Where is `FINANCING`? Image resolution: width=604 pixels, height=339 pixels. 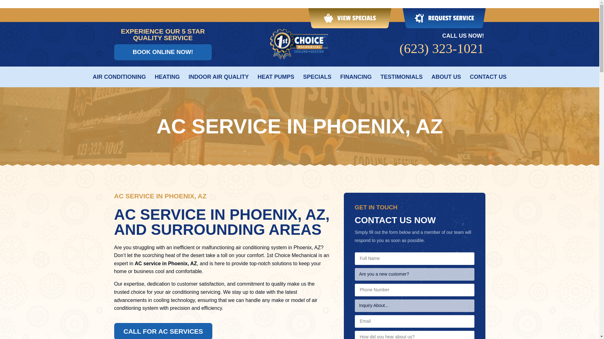 FINANCING is located at coordinates (356, 77).